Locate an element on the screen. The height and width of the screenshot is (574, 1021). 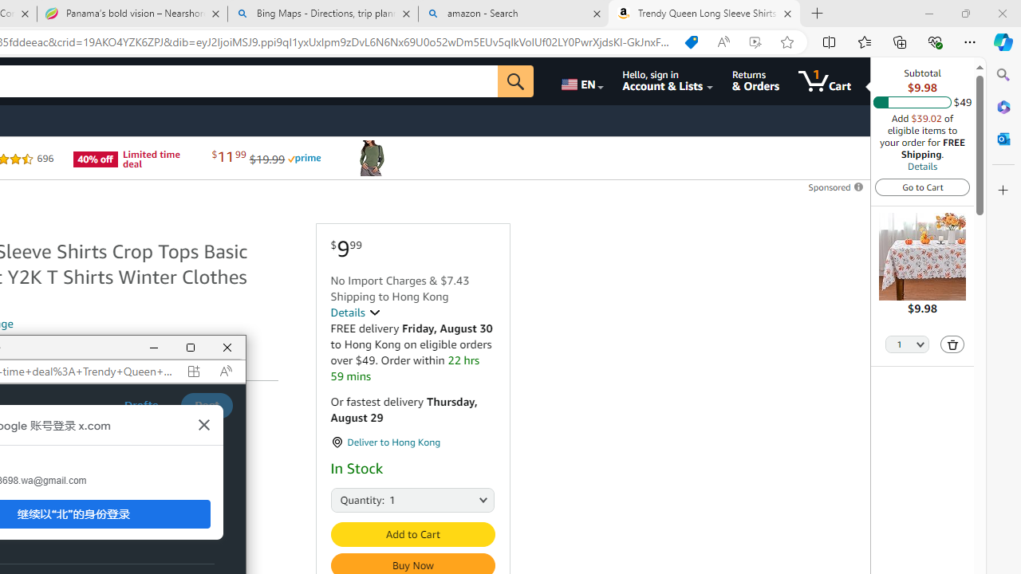
Maximize is located at coordinates (191, 348).